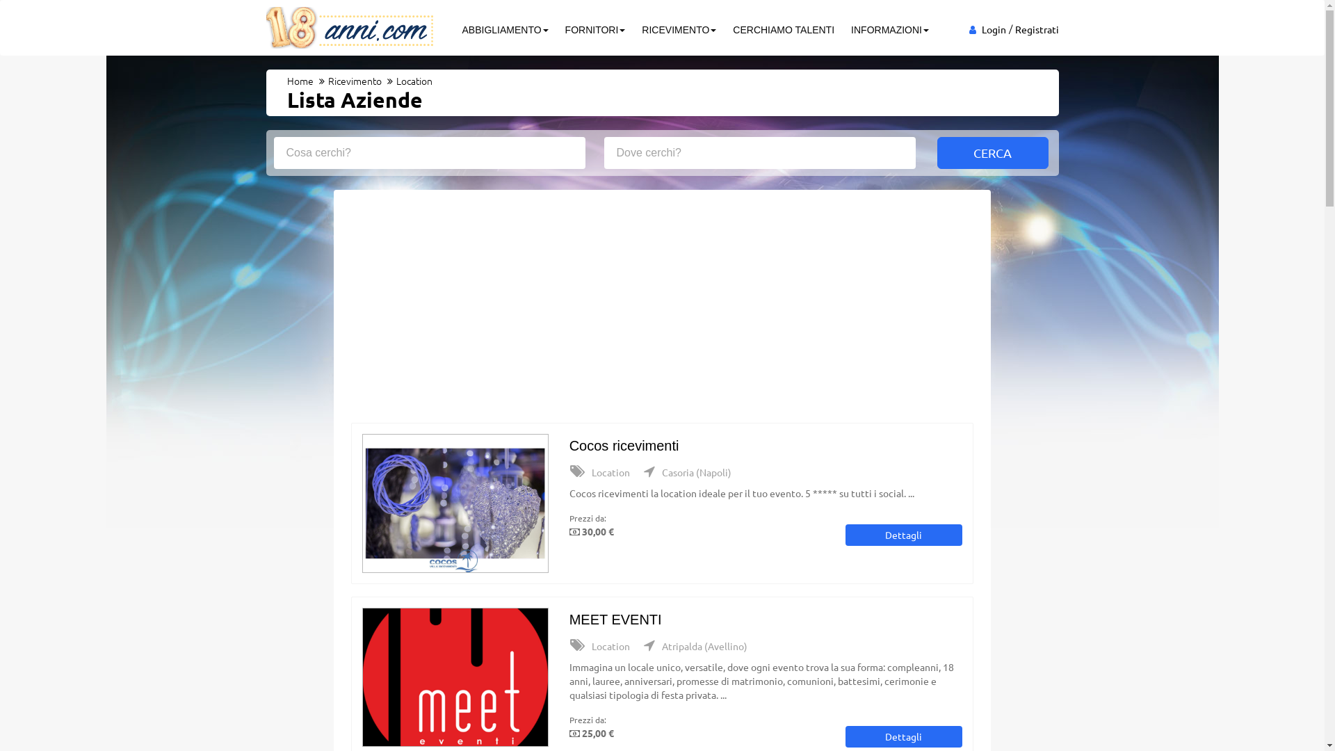 The width and height of the screenshot is (1335, 751). I want to click on Casoria (Napoli), so click(688, 472).